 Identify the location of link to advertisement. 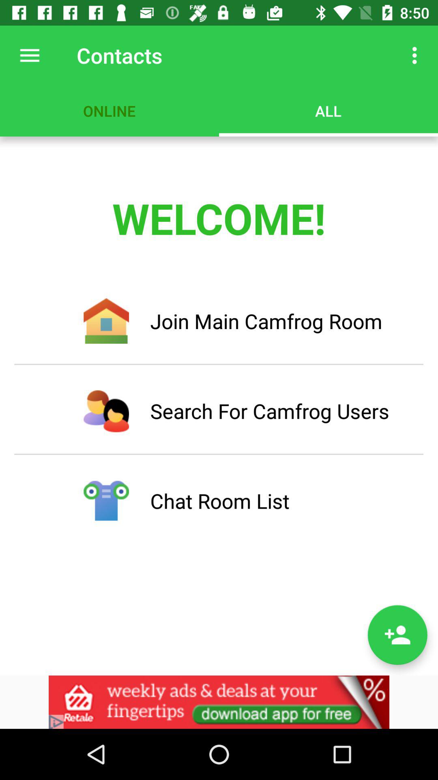
(219, 702).